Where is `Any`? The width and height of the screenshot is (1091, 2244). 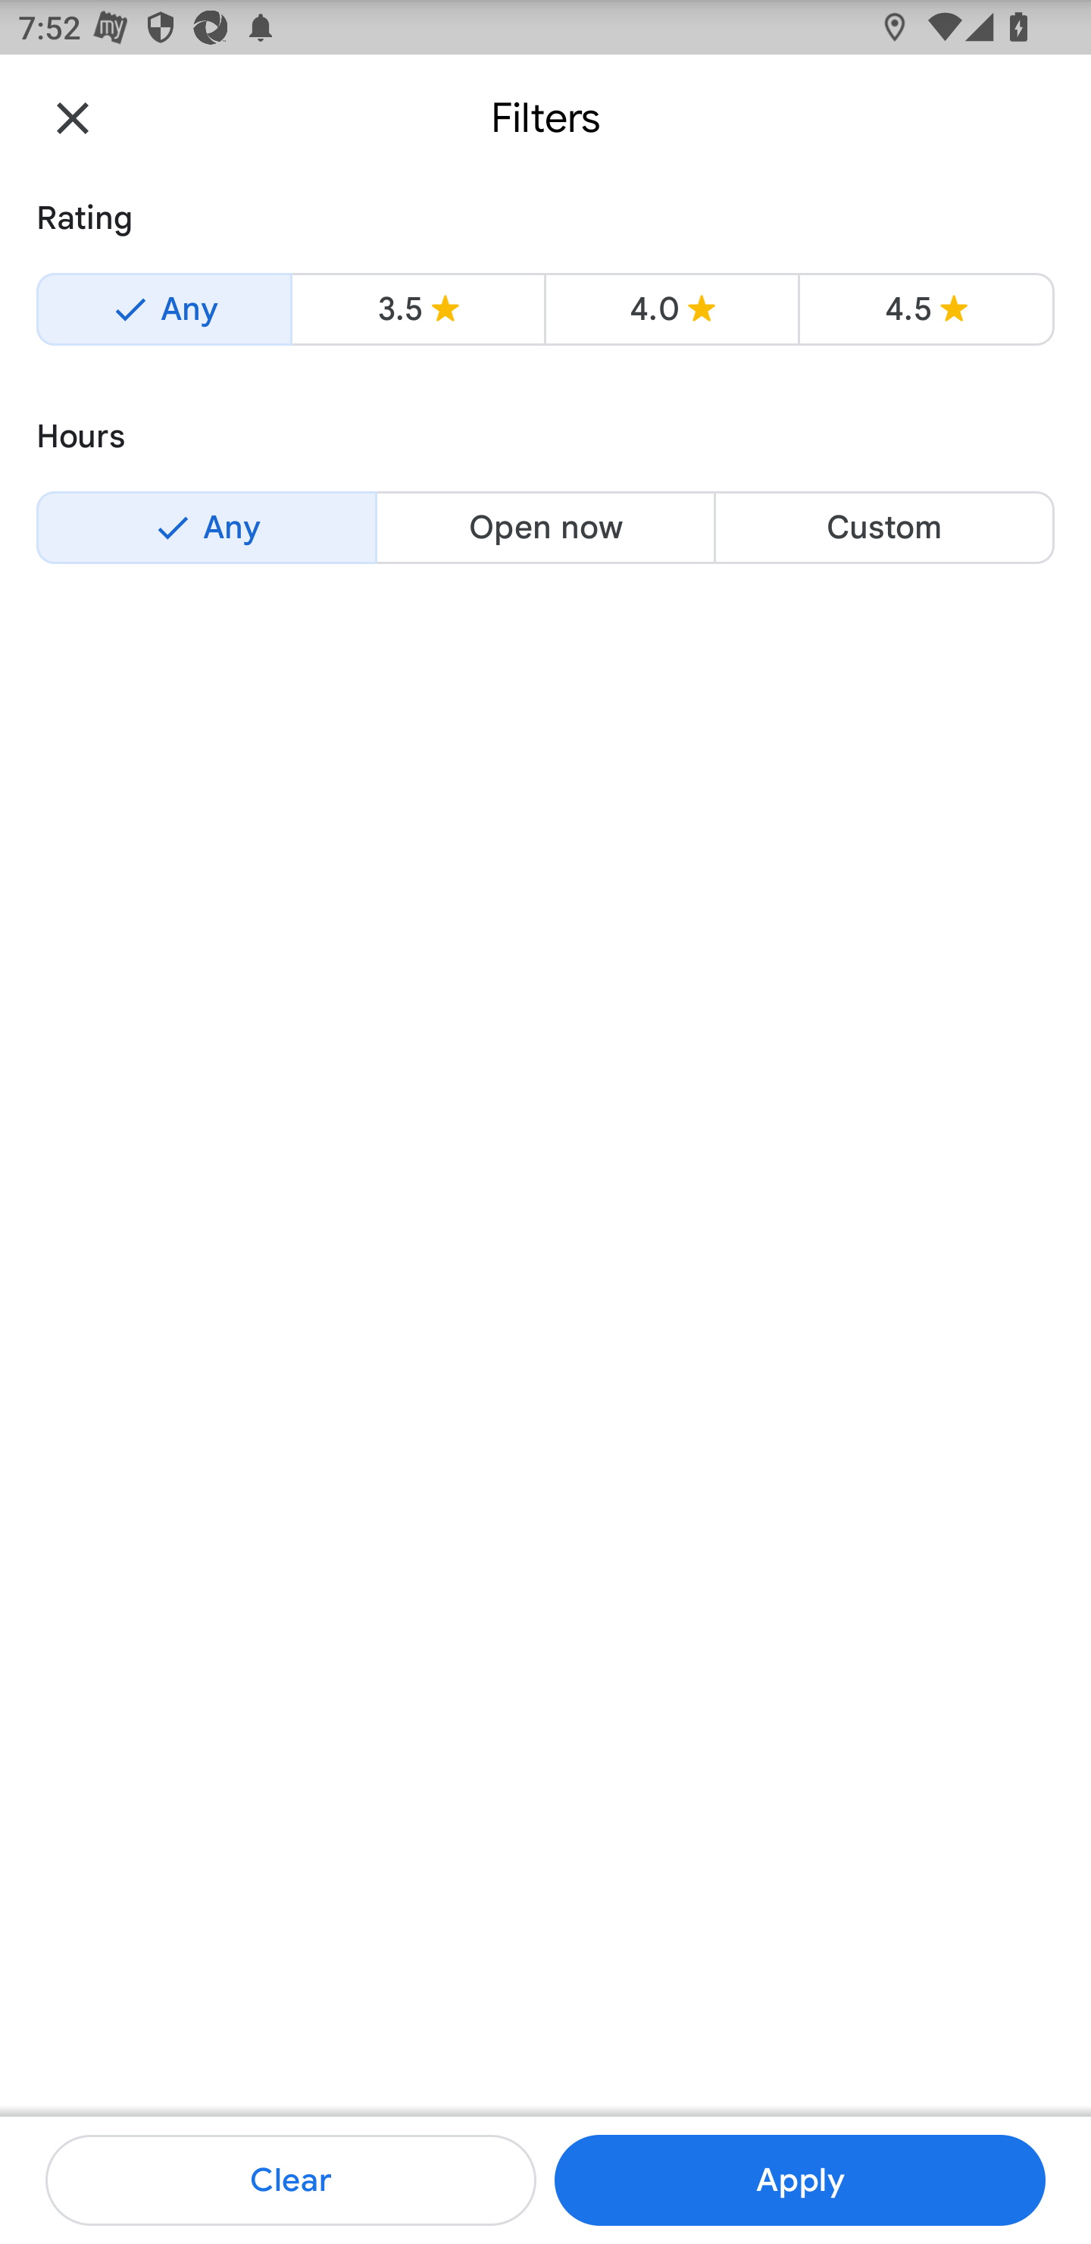 Any is located at coordinates (164, 309).